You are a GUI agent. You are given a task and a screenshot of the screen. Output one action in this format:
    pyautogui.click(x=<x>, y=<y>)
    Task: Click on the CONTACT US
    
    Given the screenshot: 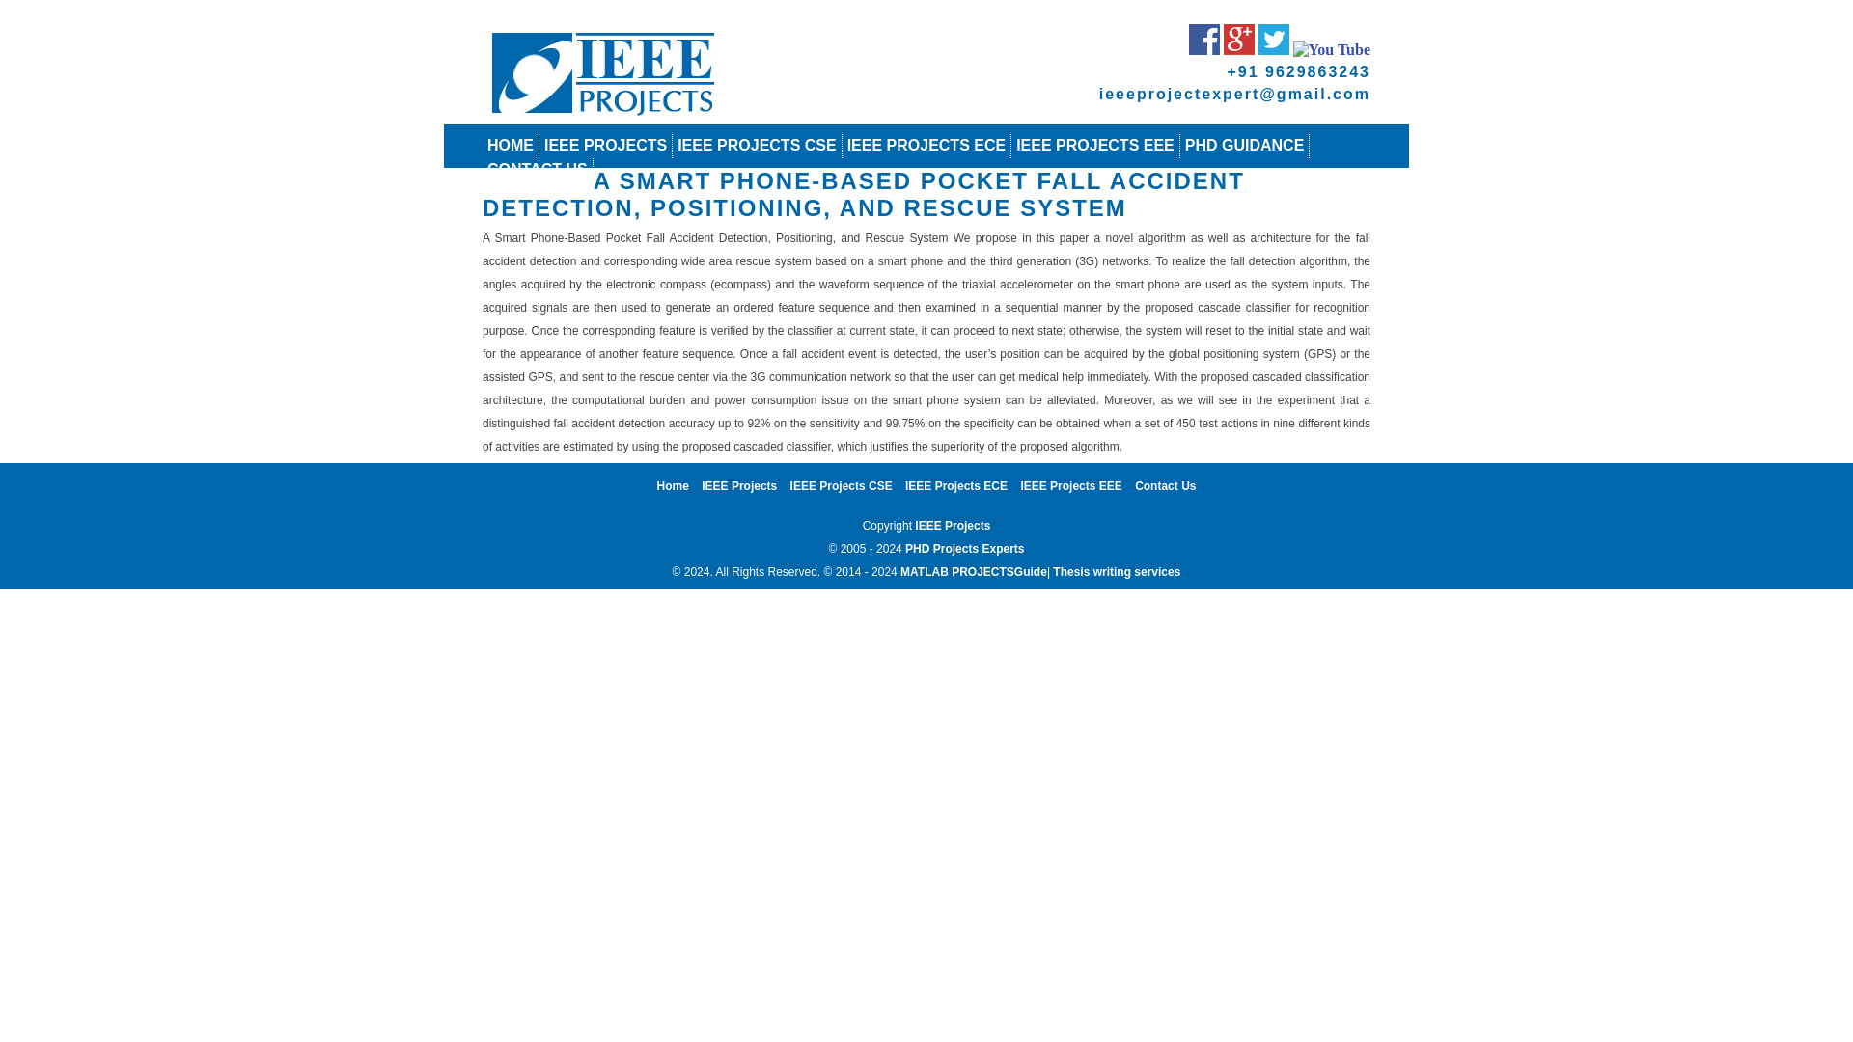 What is the action you would take?
    pyautogui.click(x=537, y=169)
    